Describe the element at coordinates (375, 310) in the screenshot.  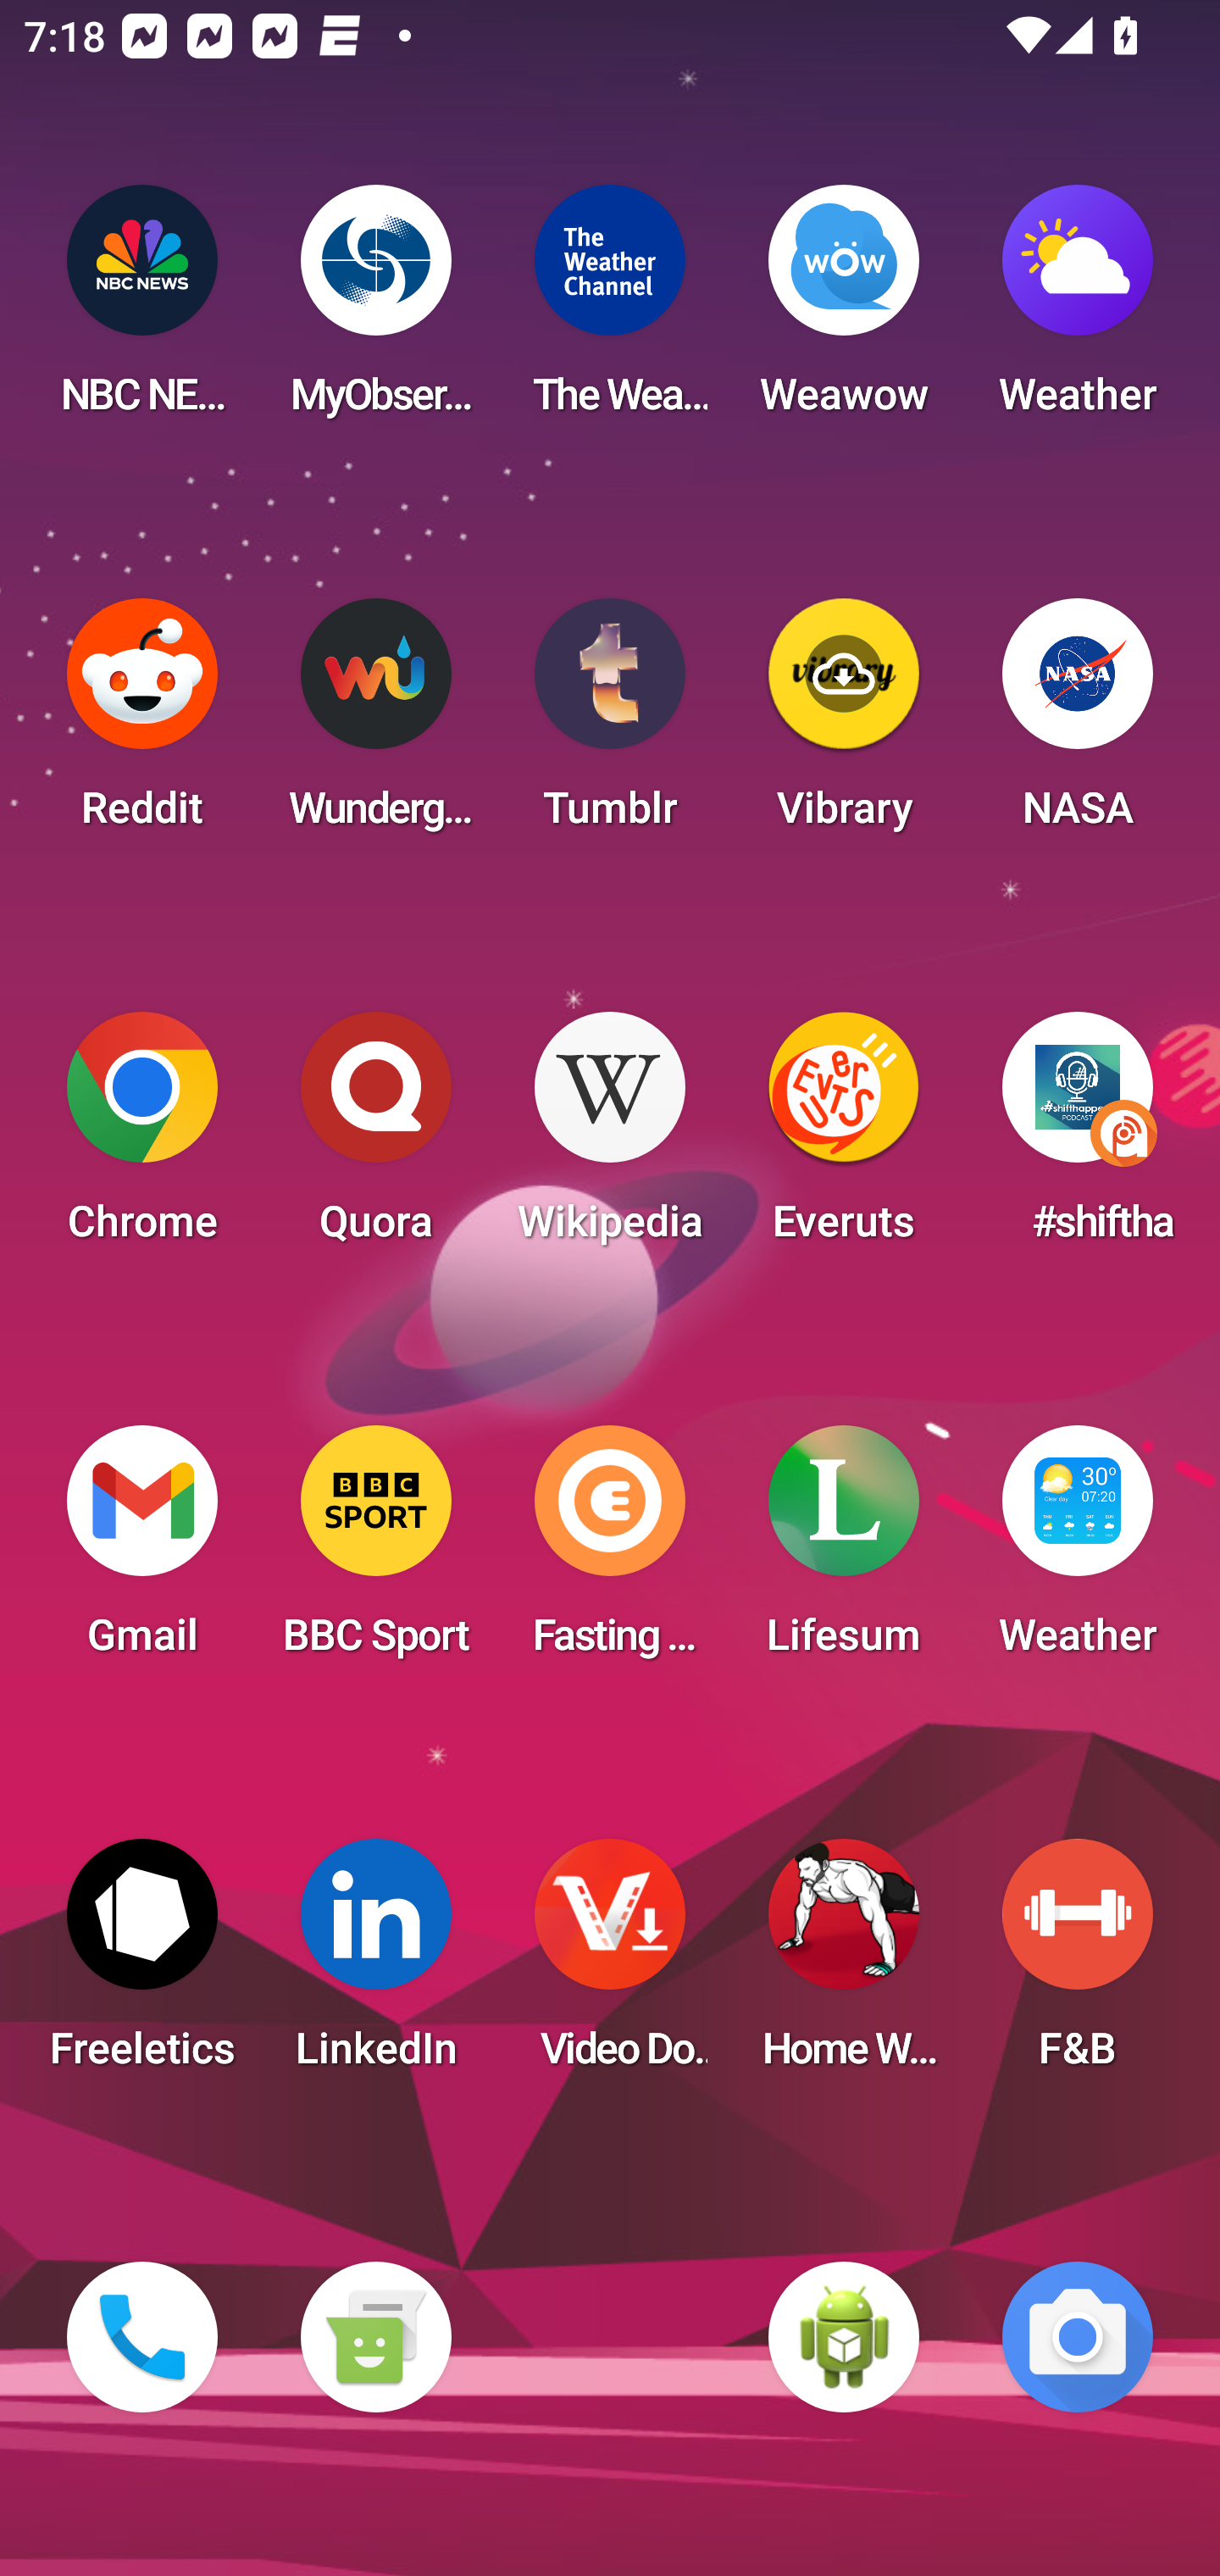
I see `MyObservatory` at that location.